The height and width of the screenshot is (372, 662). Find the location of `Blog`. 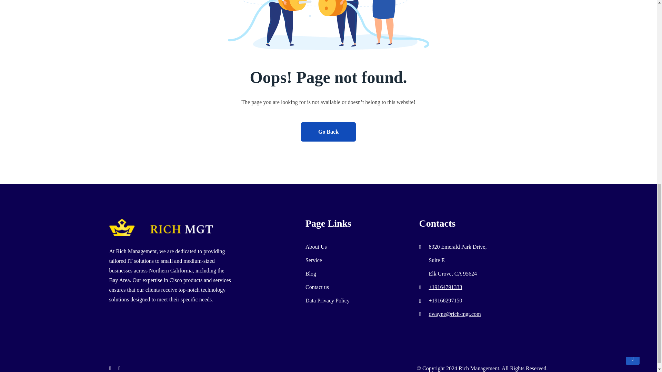

Blog is located at coordinates (311, 273).